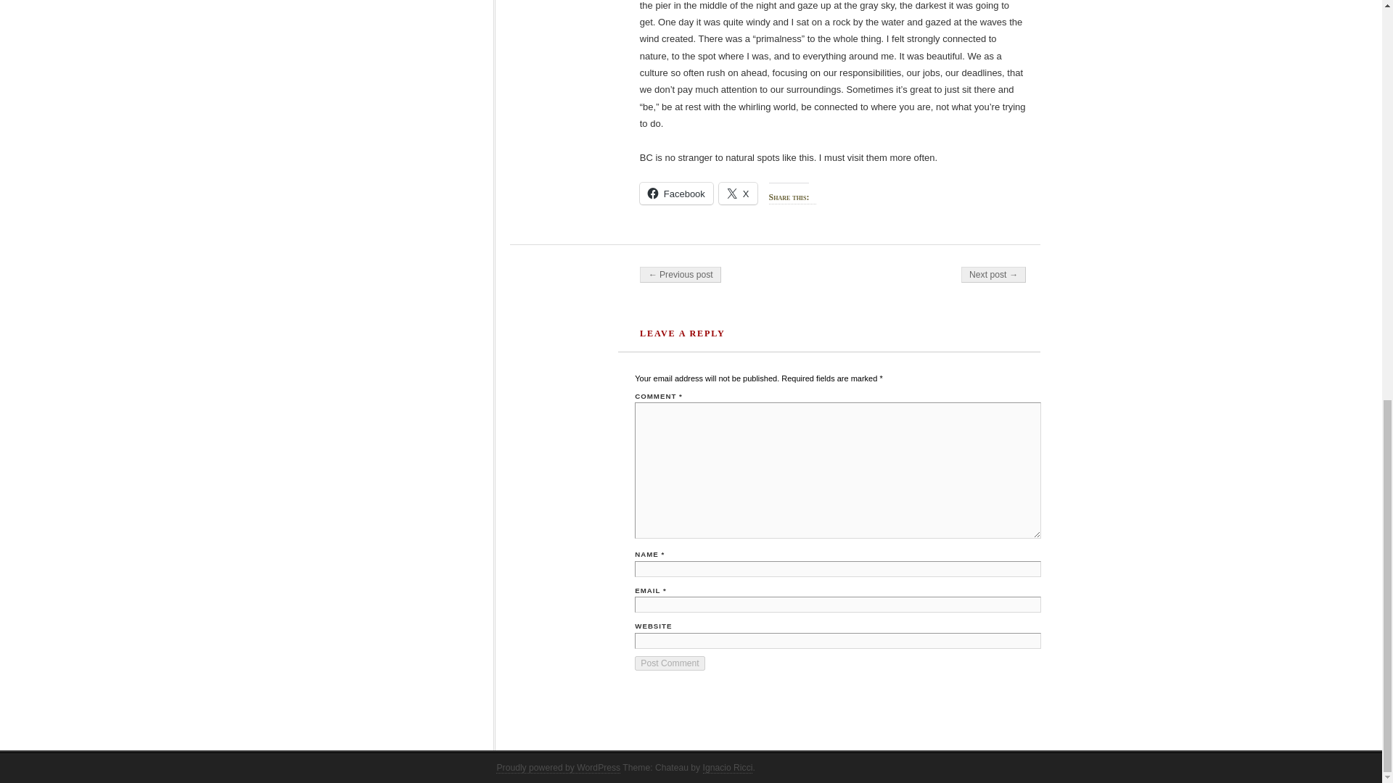  I want to click on Post Comment, so click(670, 663).